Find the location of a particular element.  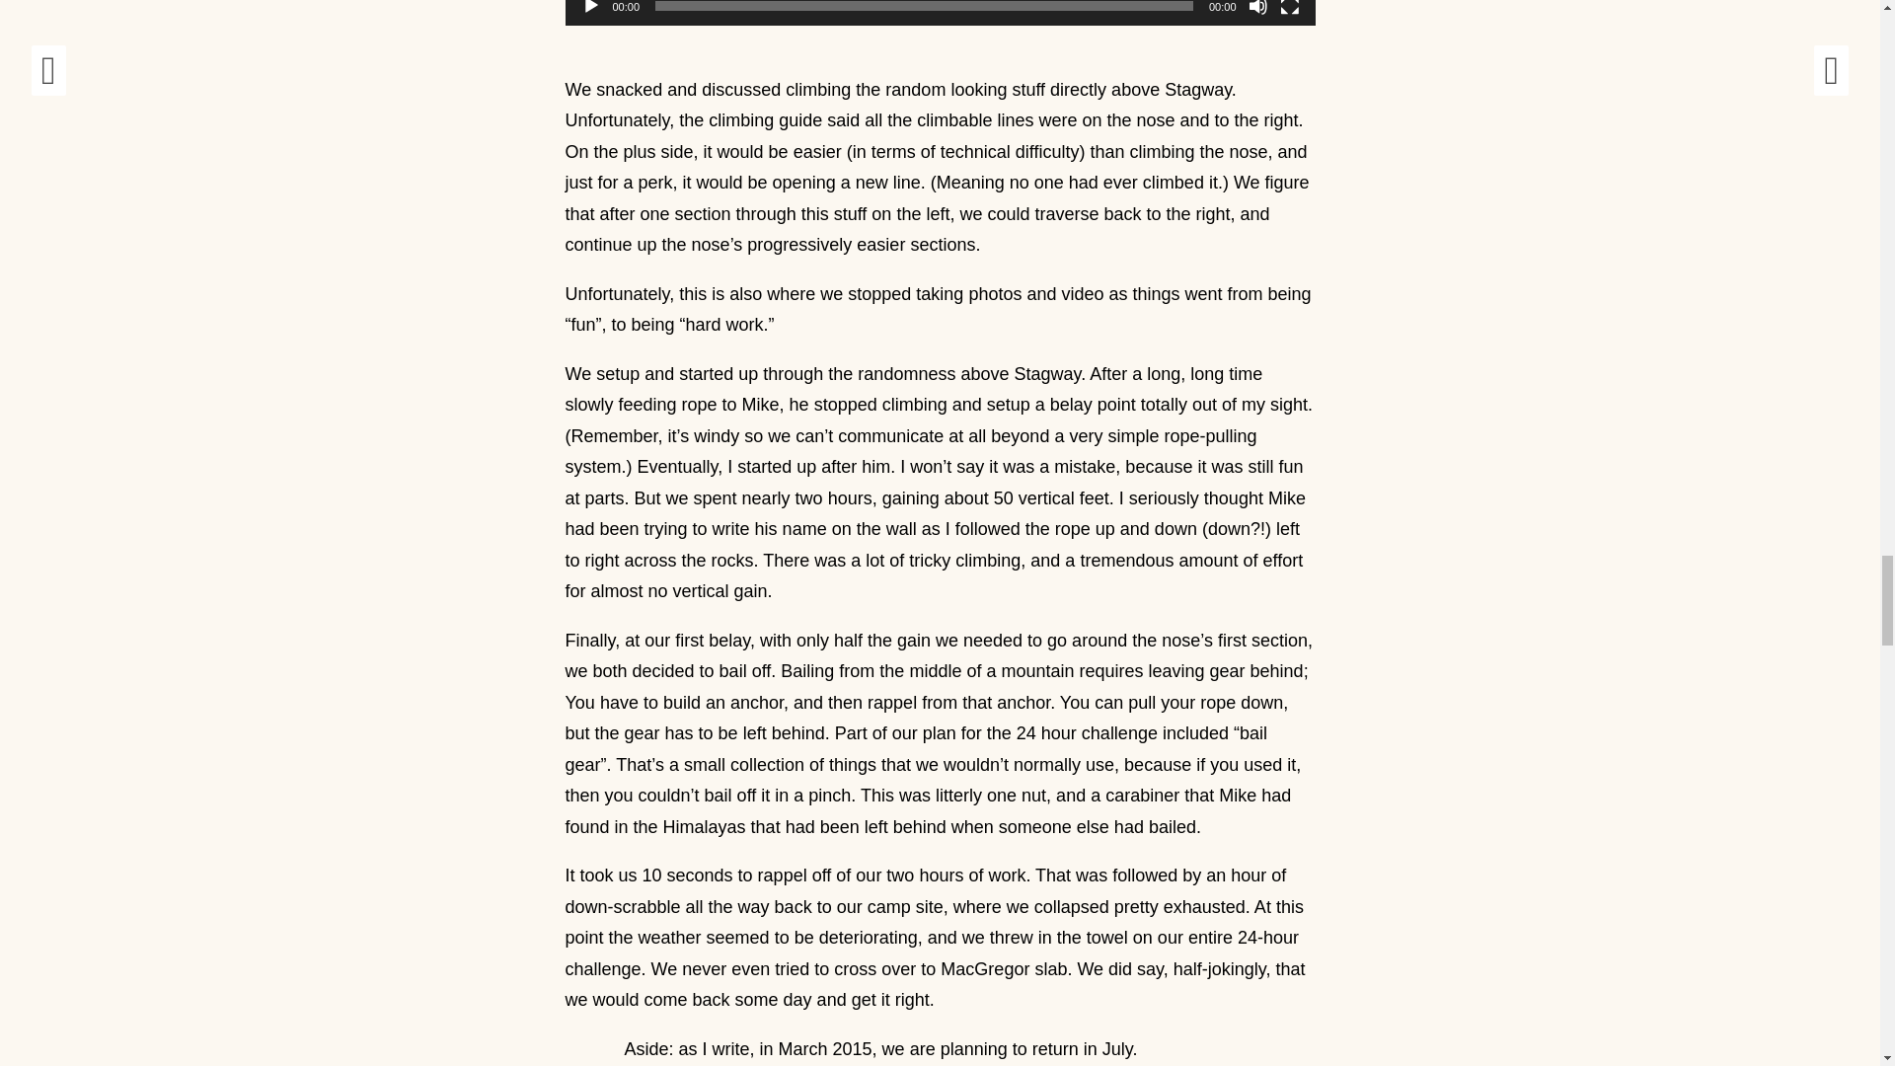

Fullscreen is located at coordinates (1289, 8).